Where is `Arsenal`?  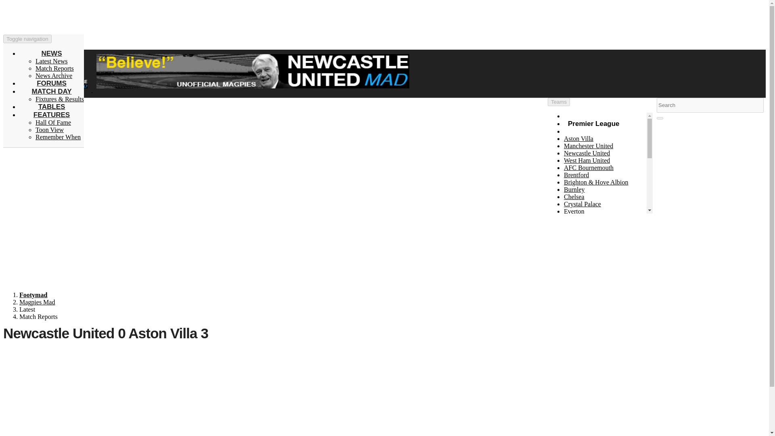
Arsenal is located at coordinates (574, 269).